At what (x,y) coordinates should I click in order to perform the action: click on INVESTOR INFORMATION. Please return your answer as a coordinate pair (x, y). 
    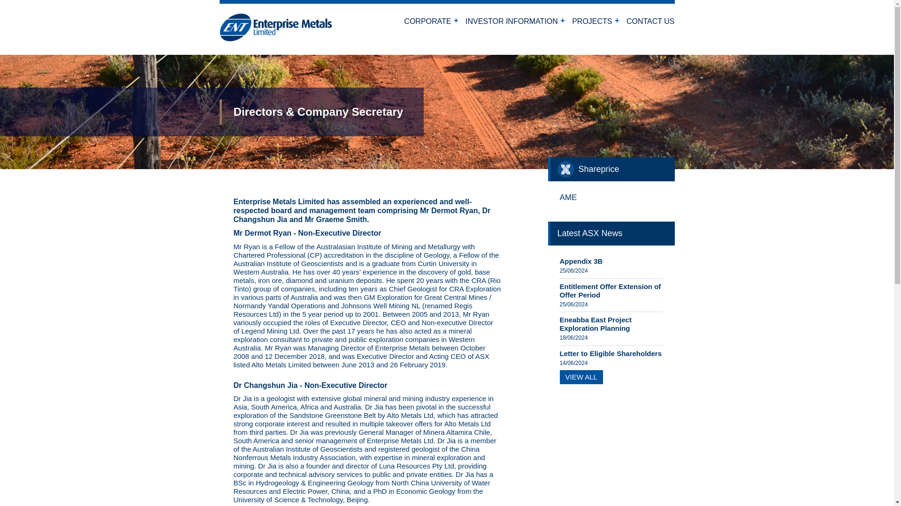
    Looking at the image, I should click on (512, 24).